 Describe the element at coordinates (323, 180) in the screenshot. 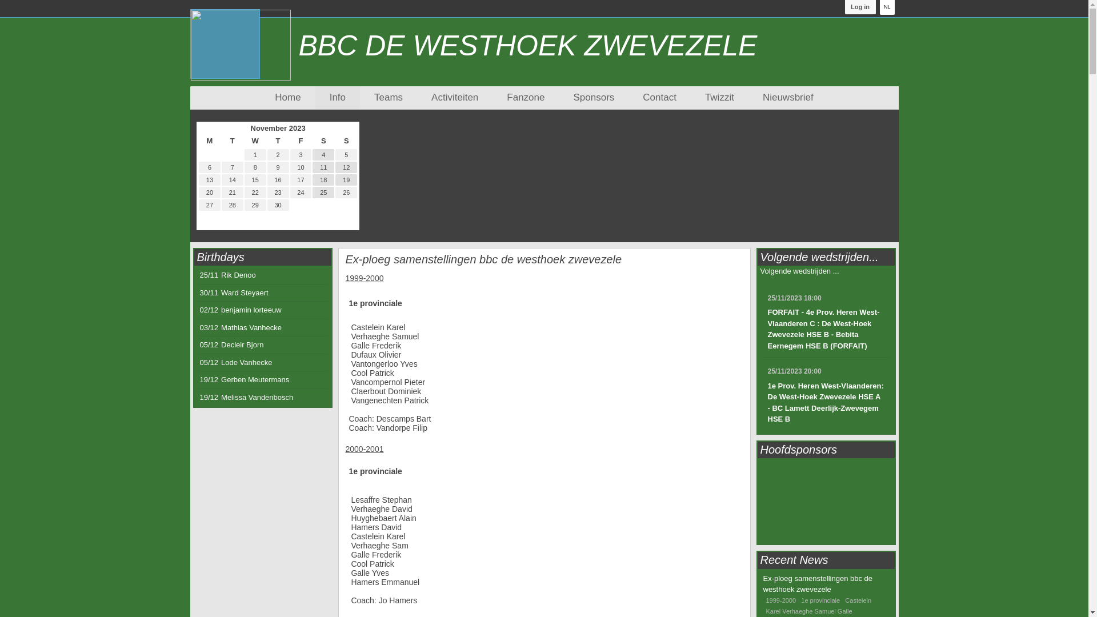

I see `18` at that location.